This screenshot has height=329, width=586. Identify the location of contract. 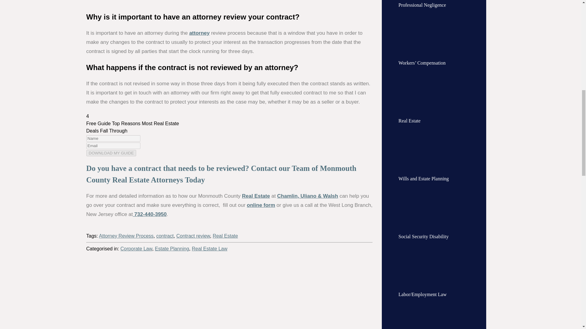
(165, 236).